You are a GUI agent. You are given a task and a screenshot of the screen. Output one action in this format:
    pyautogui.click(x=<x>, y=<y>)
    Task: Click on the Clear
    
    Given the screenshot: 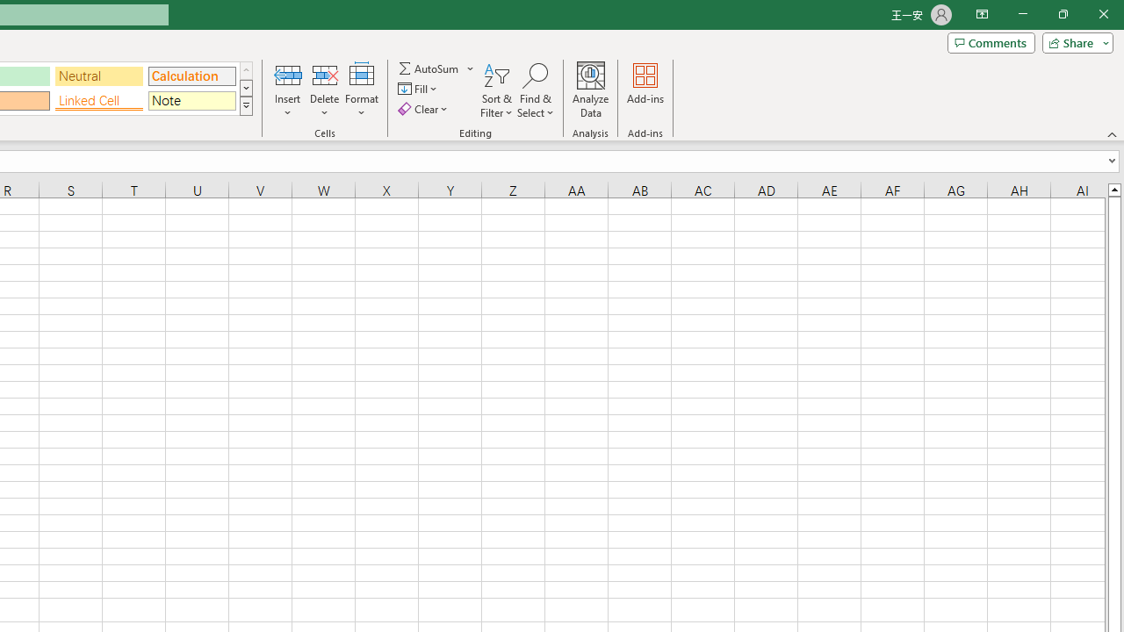 What is the action you would take?
    pyautogui.click(x=425, y=109)
    